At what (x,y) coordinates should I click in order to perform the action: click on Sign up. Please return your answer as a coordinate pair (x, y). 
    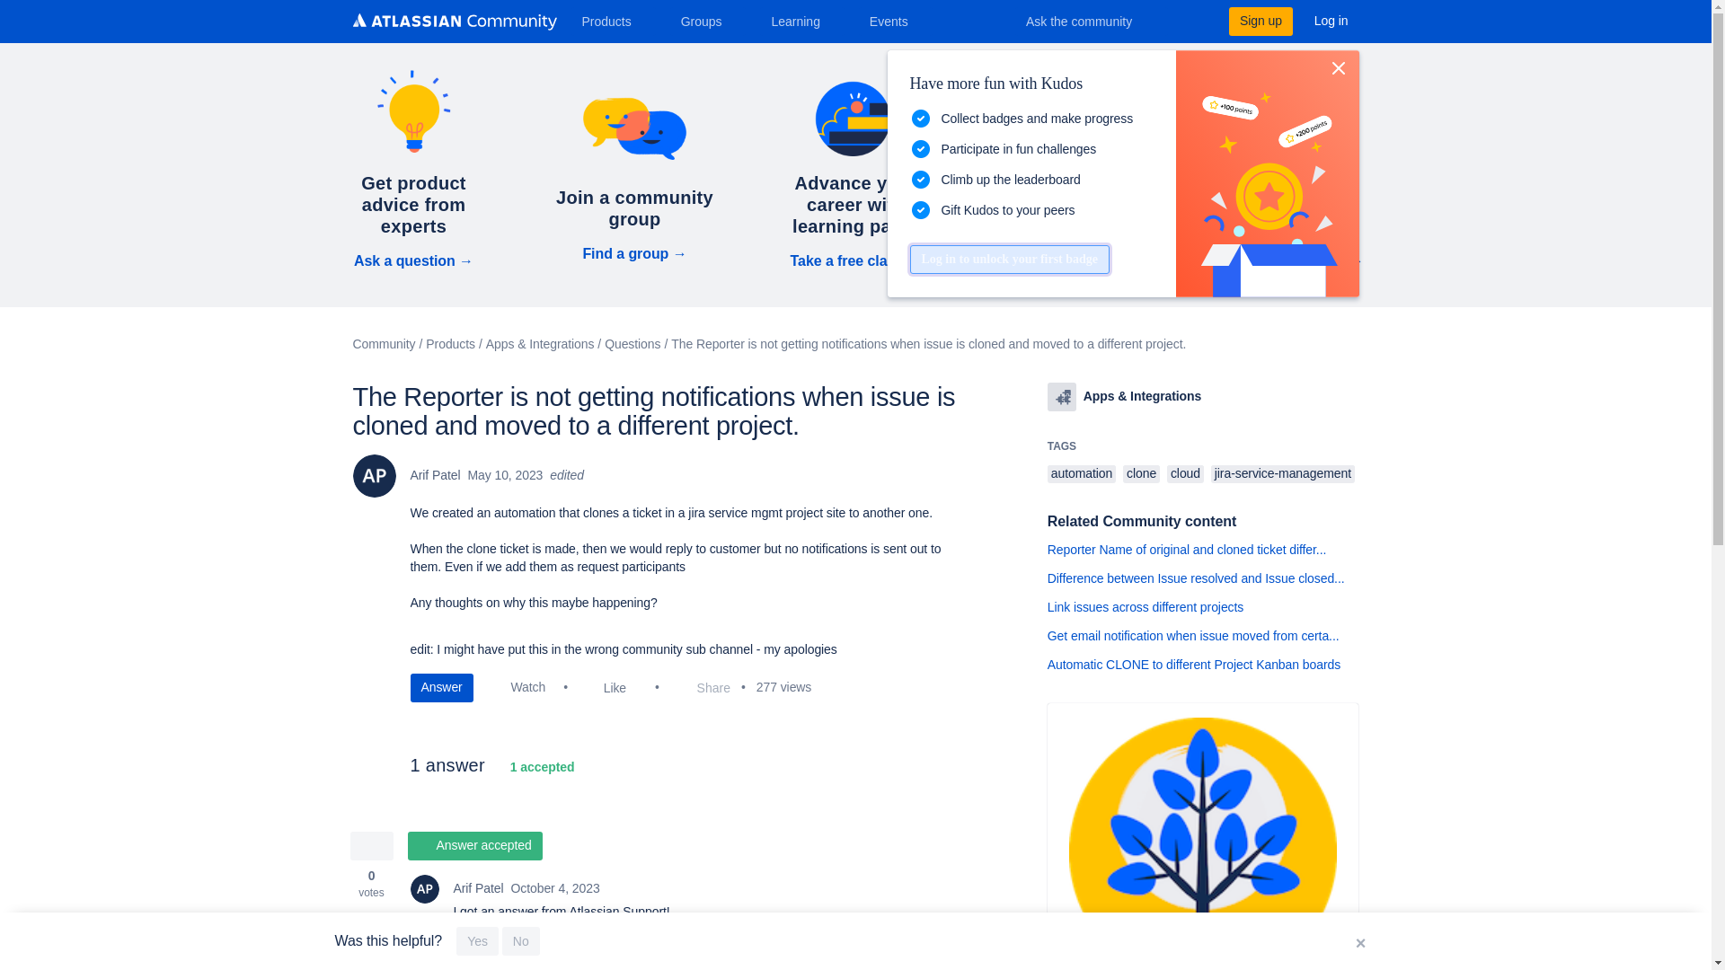
    Looking at the image, I should click on (1260, 21).